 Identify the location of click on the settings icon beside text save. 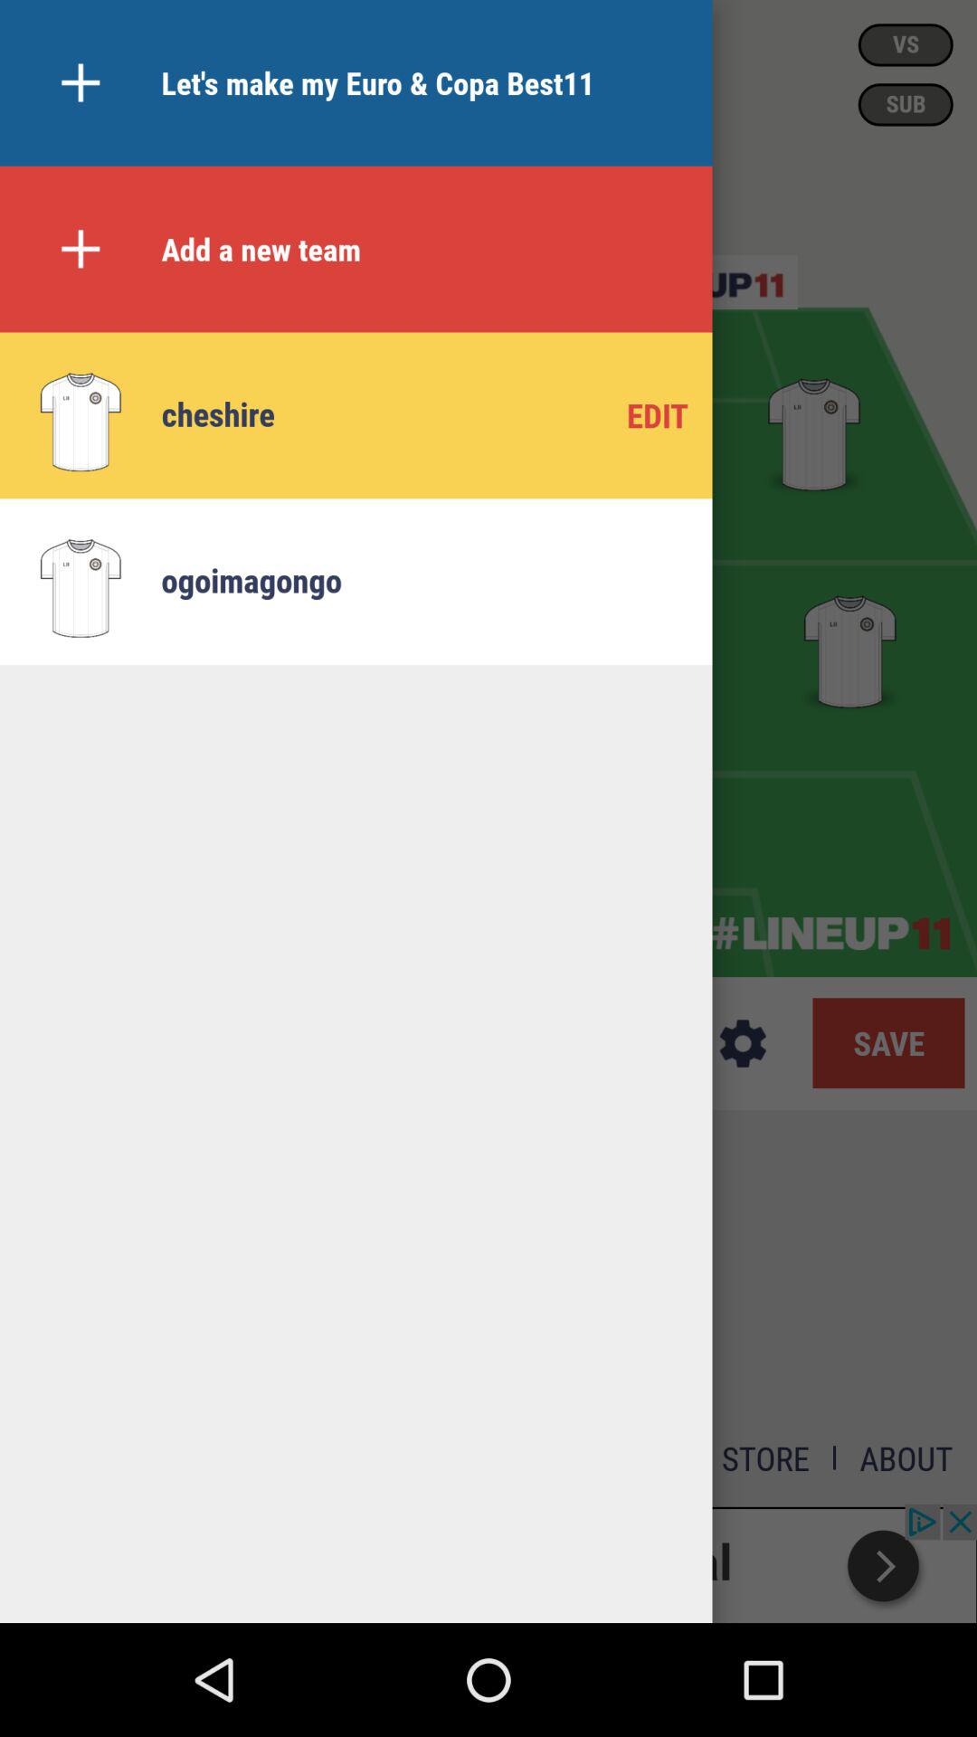
(744, 1044).